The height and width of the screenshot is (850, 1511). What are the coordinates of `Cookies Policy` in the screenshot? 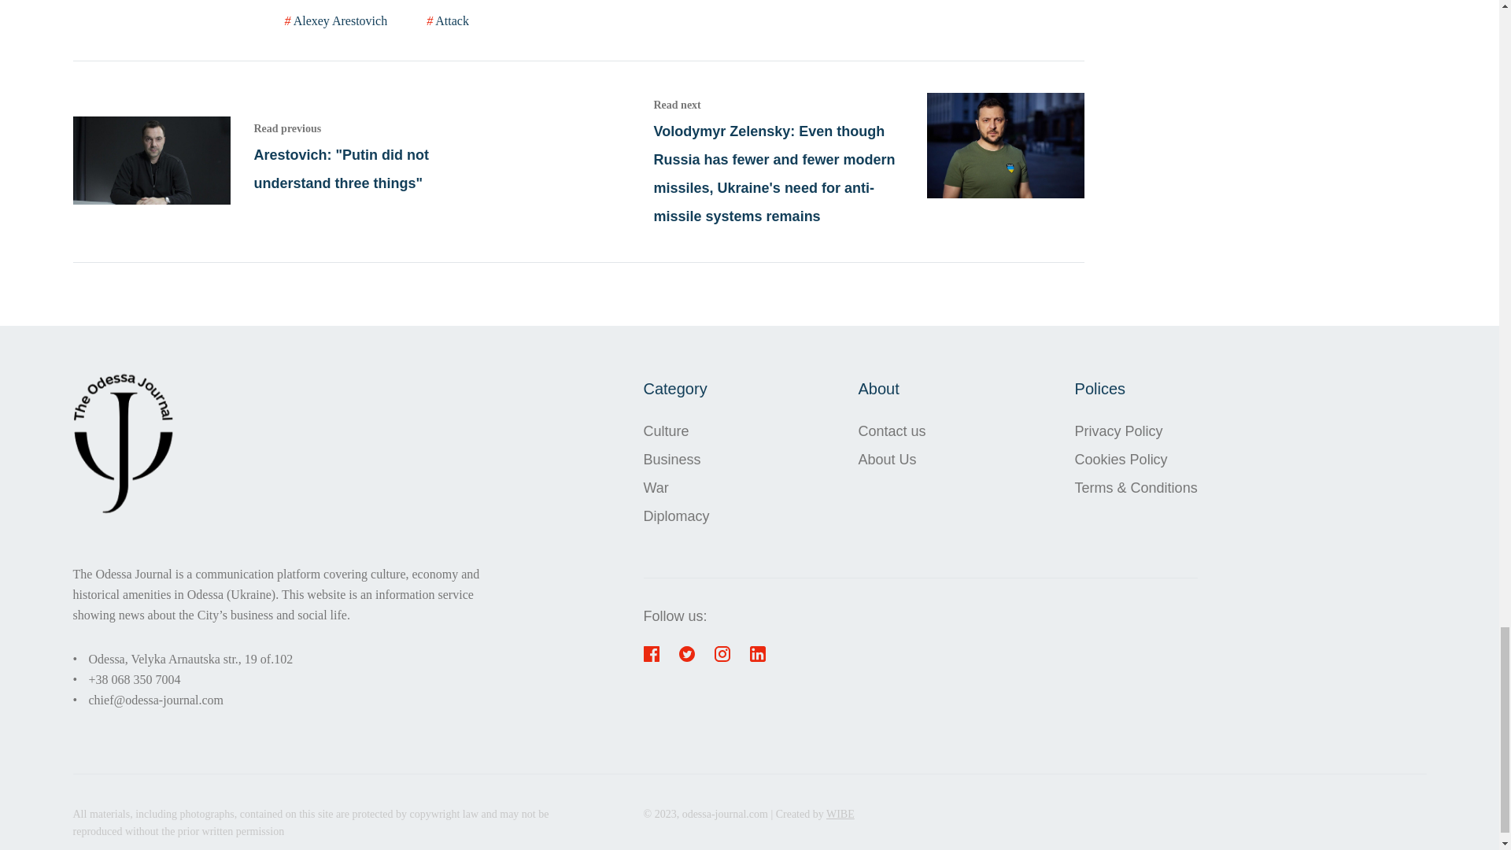 It's located at (1136, 459).